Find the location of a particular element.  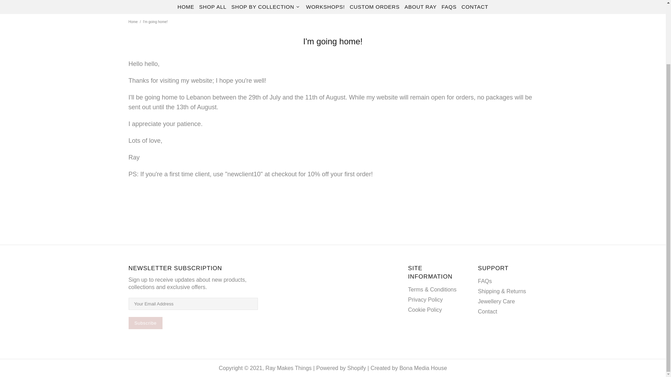

Subscribe is located at coordinates (146, 323).